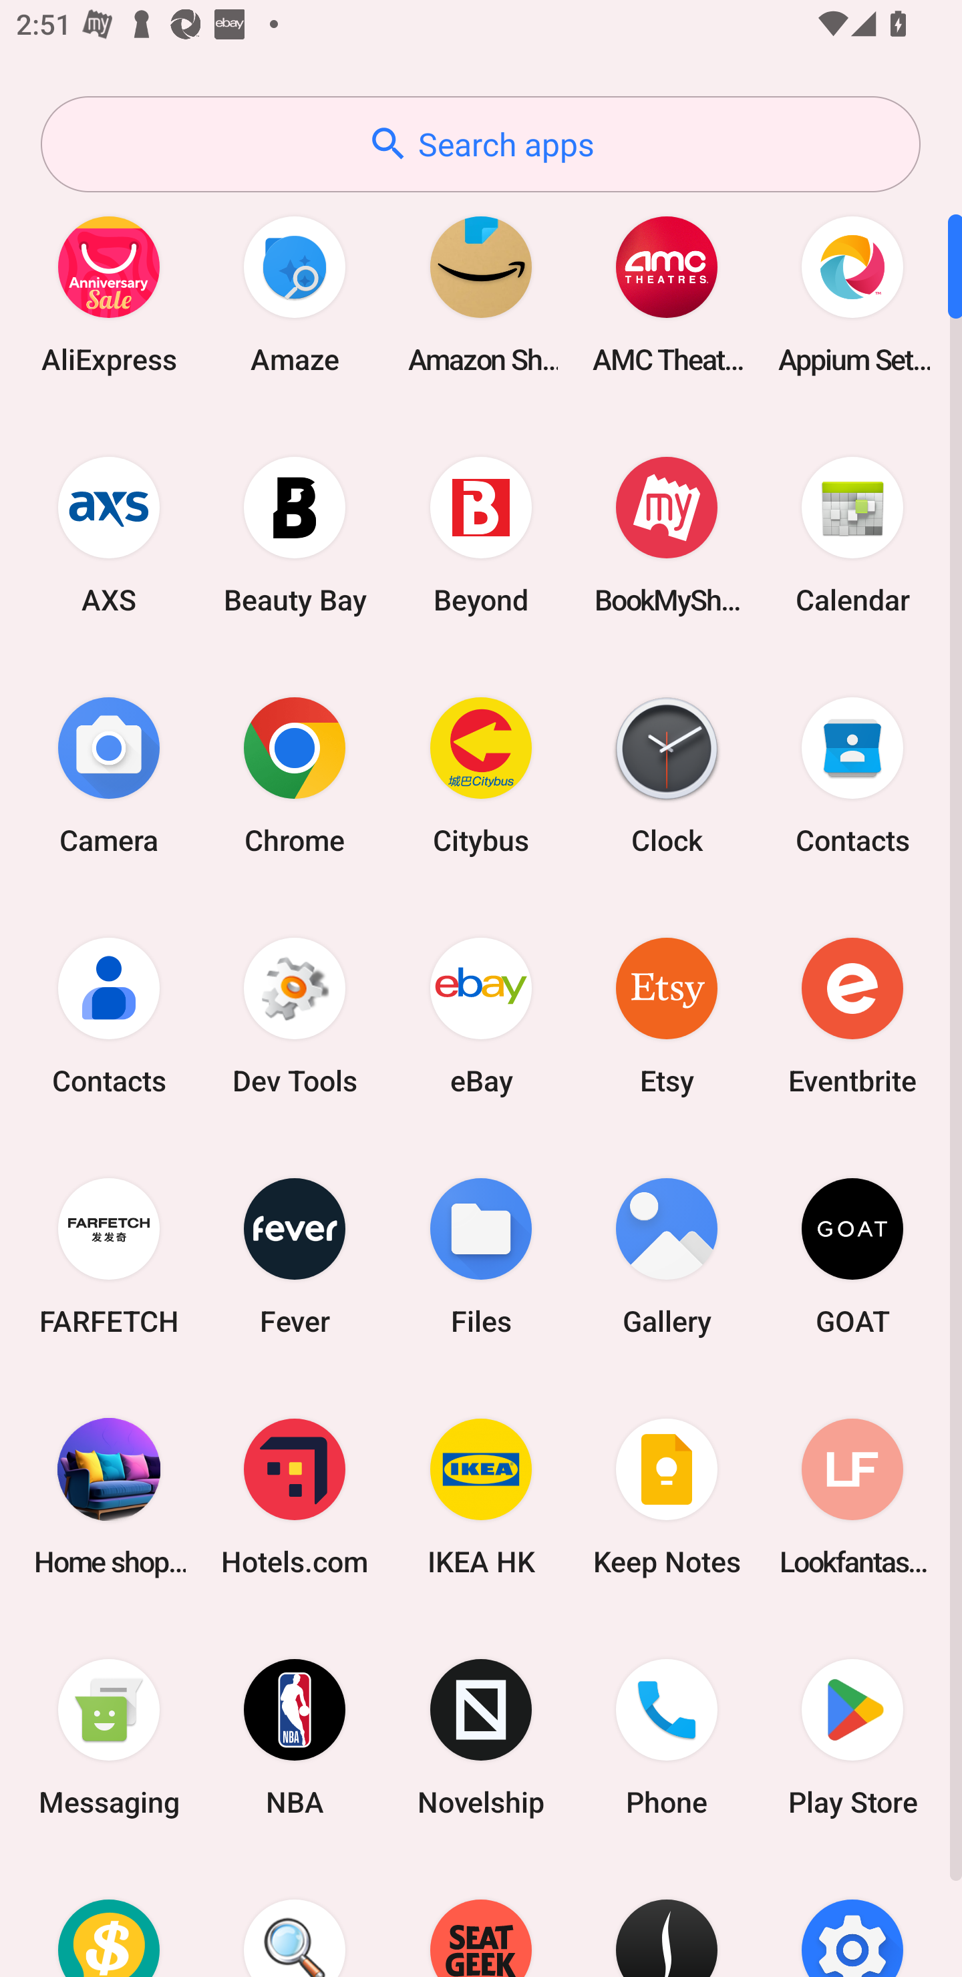 The height and width of the screenshot is (1977, 962). Describe the element at coordinates (109, 534) in the screenshot. I see `AXS` at that location.